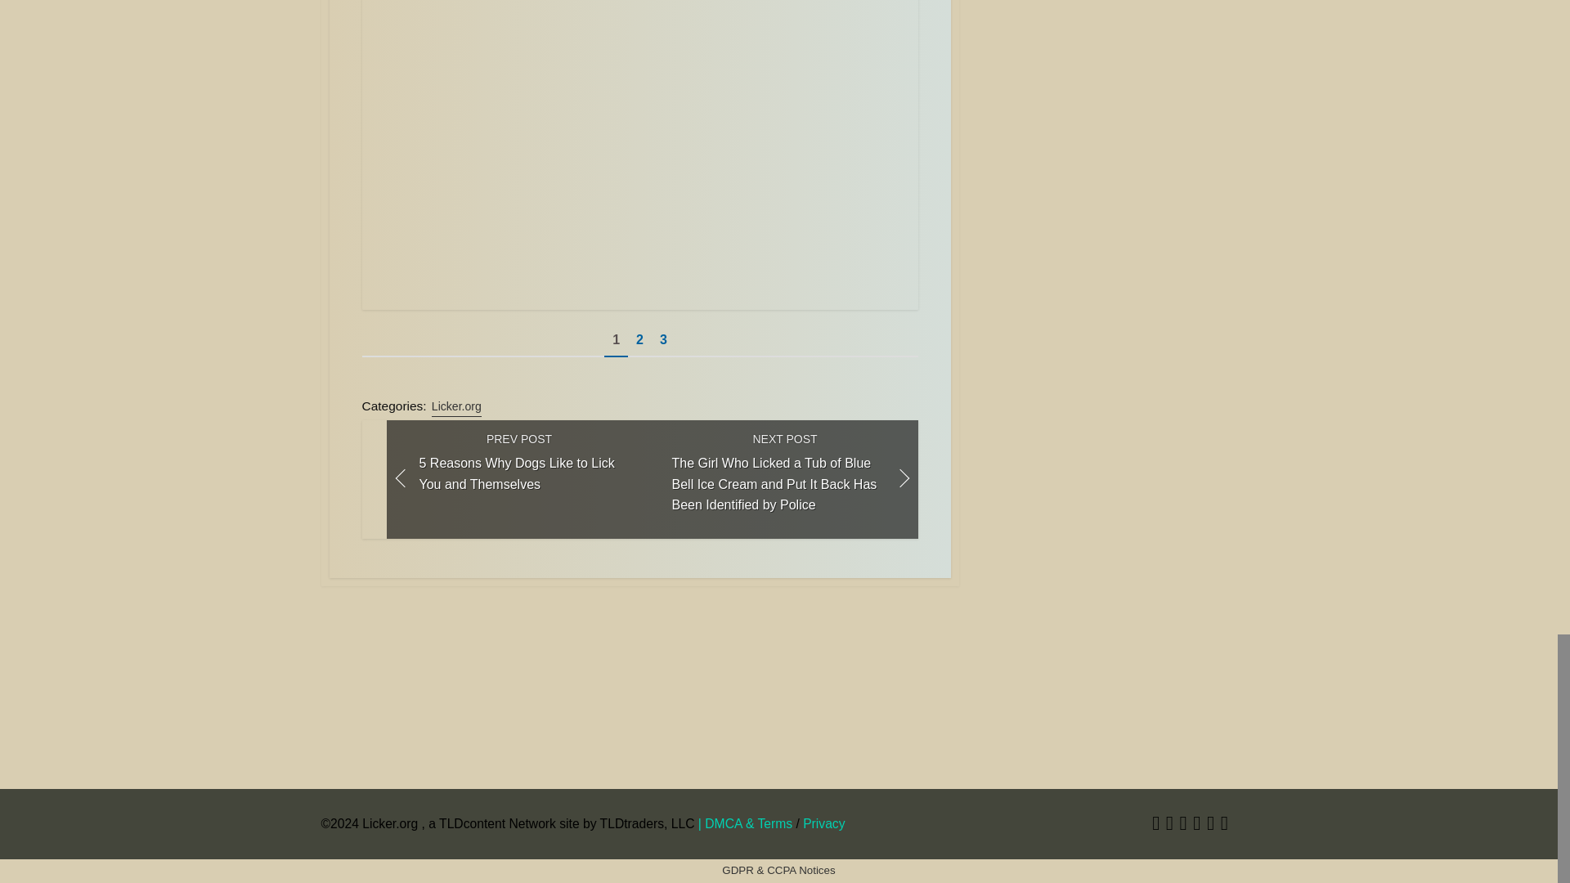 This screenshot has width=1570, height=883. Describe the element at coordinates (823, 824) in the screenshot. I see `Privacy` at that location.